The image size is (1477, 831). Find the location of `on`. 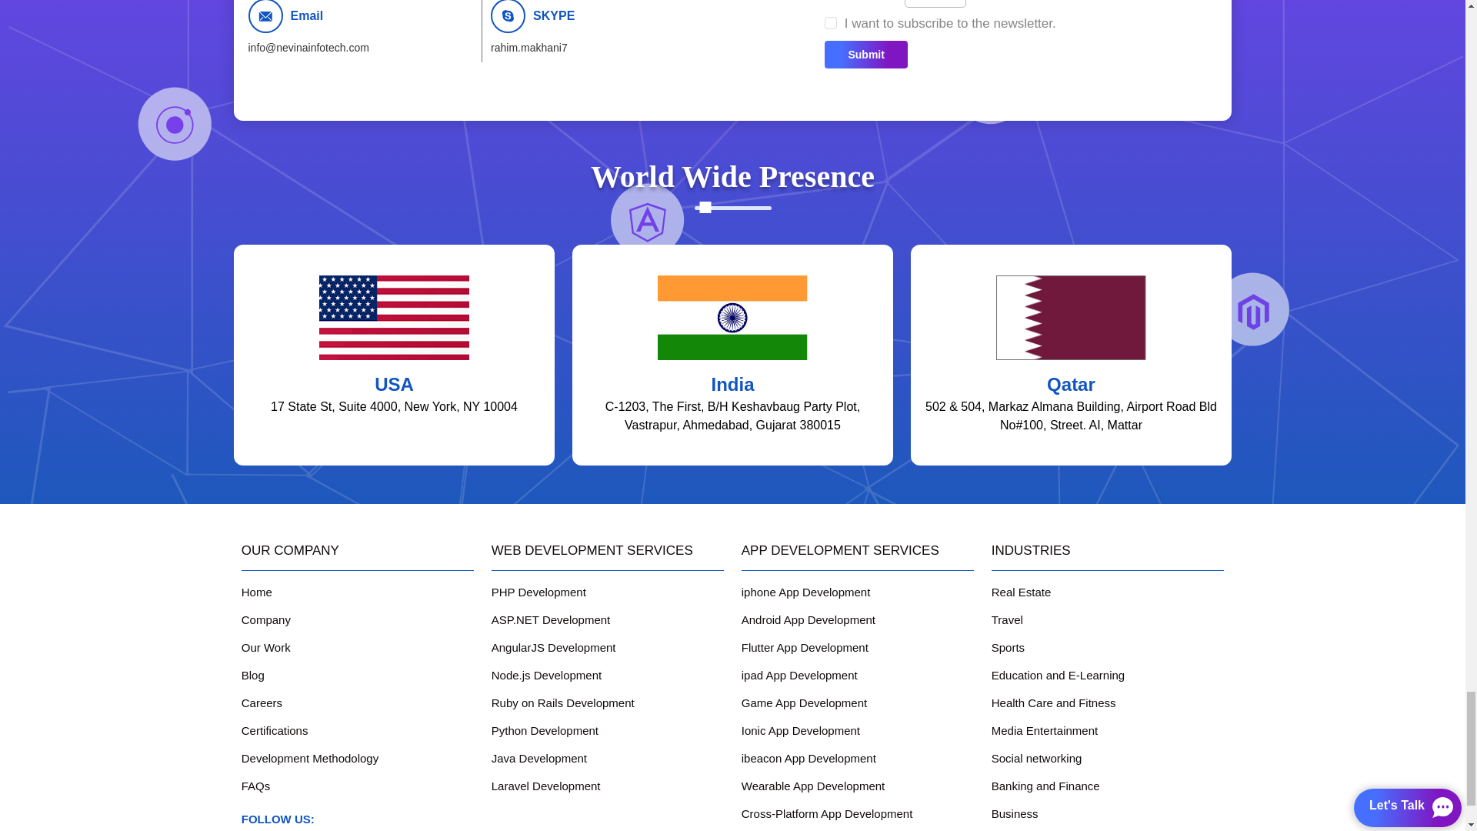

on is located at coordinates (829, 22).